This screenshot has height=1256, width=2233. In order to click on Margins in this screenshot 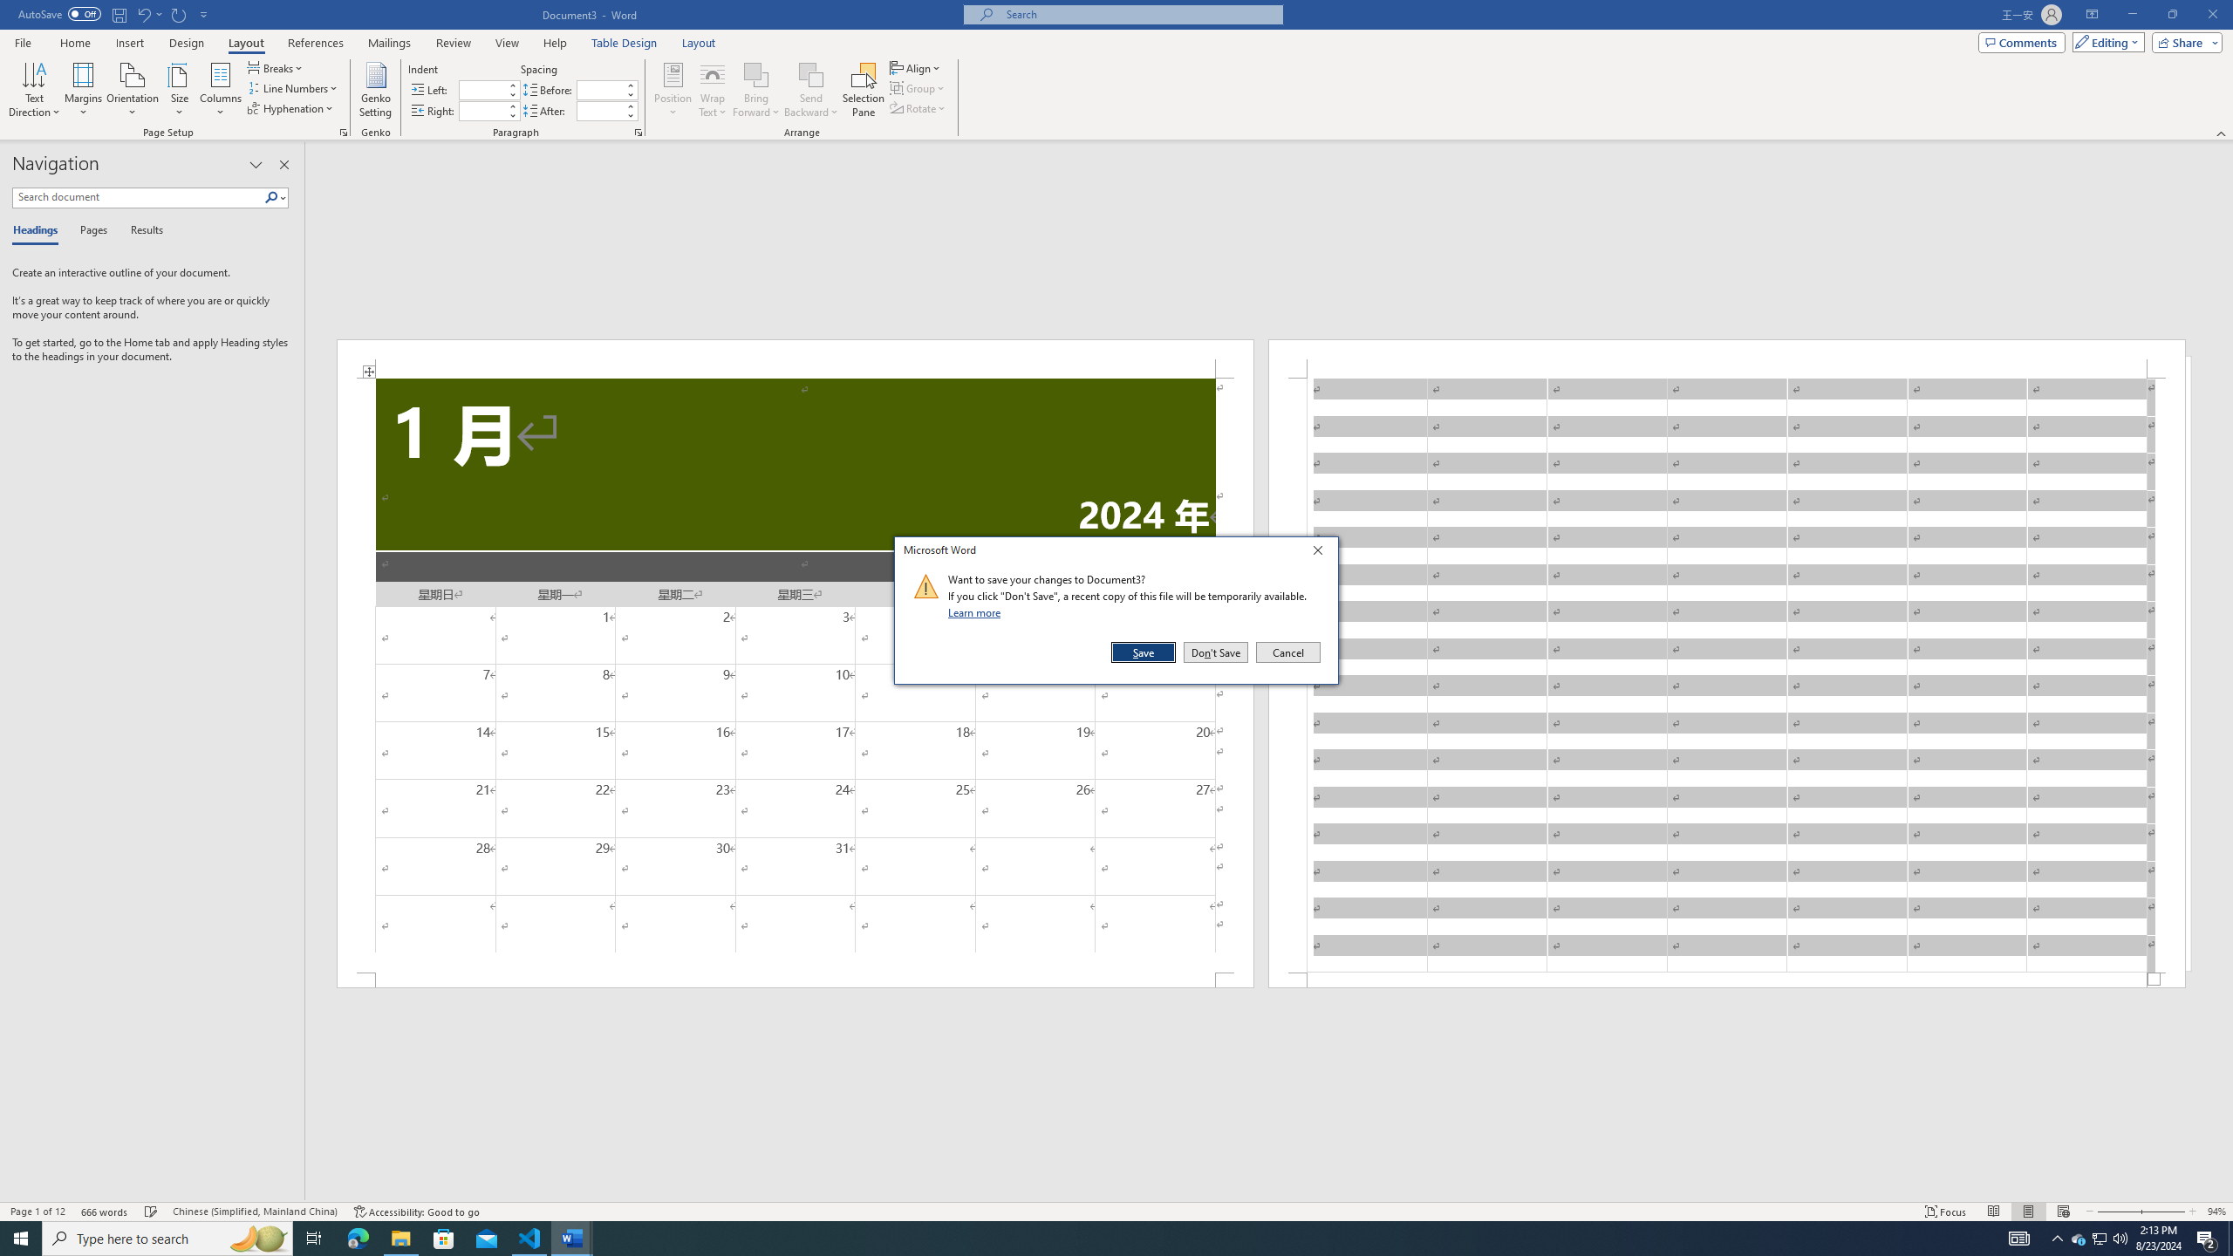, I will do `click(84, 90)`.